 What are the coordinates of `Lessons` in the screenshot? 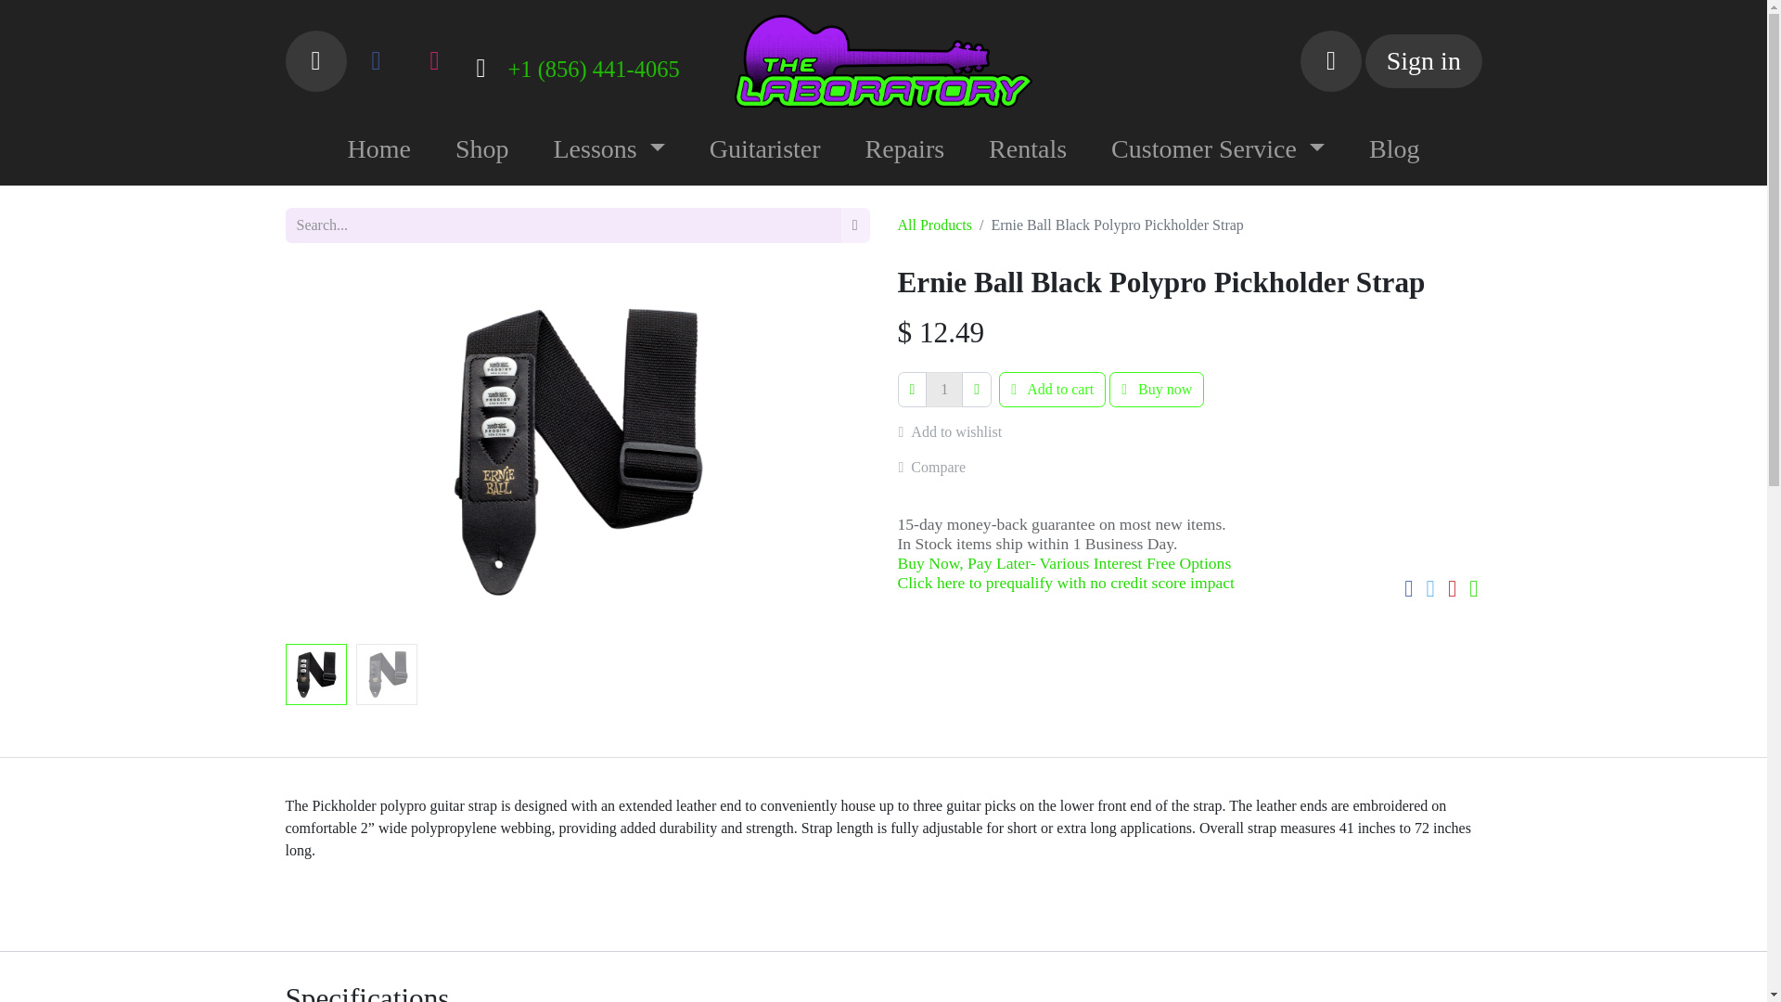 It's located at (609, 148).